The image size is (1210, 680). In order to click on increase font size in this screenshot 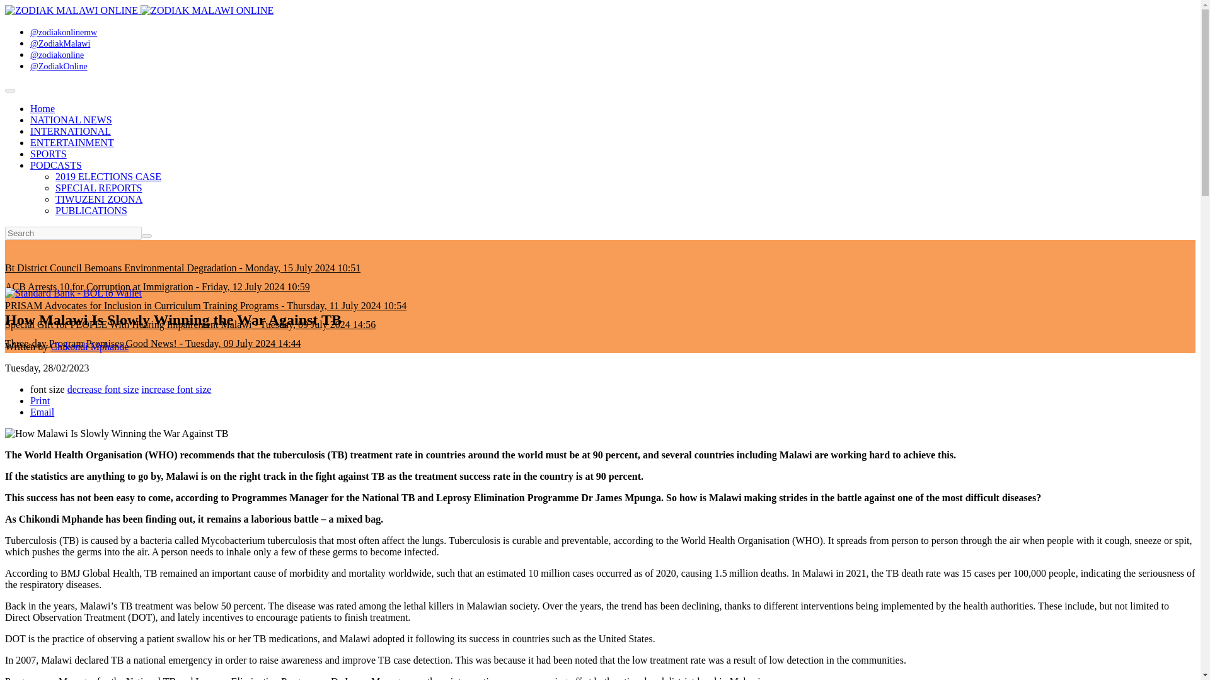, I will do `click(176, 389)`.